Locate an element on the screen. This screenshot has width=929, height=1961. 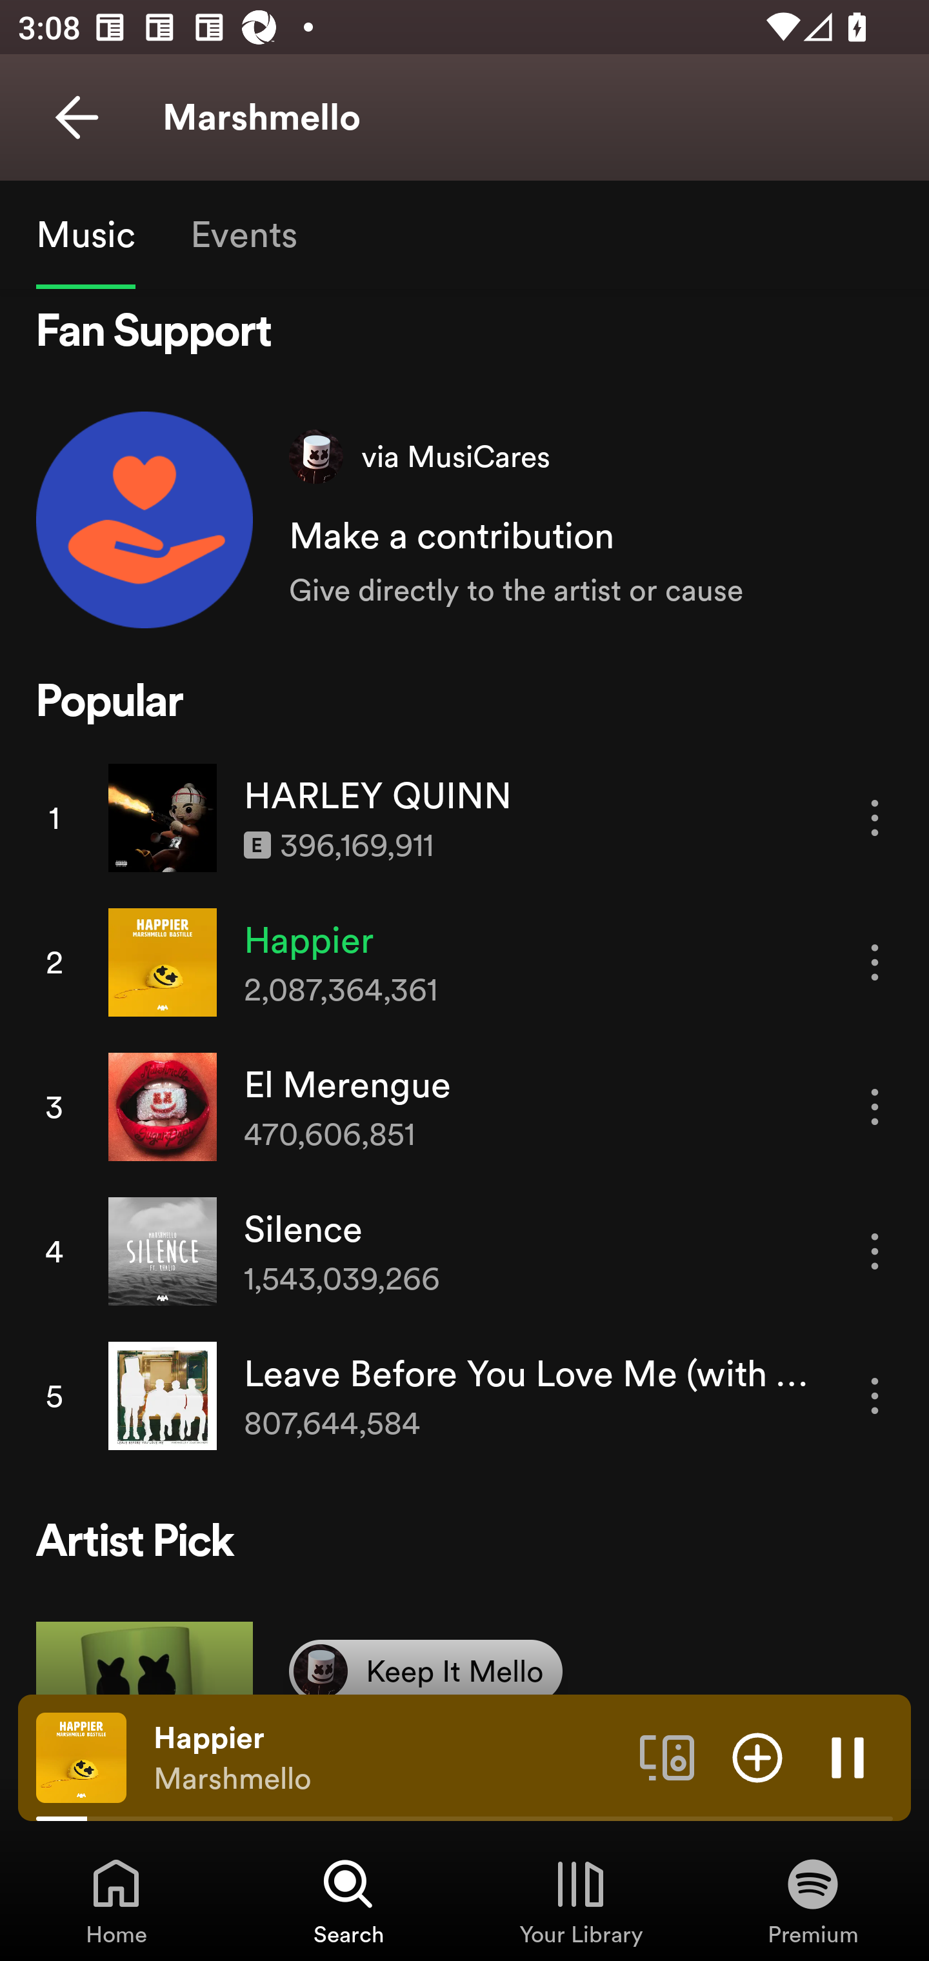
Your Library, Tab 3 of 4 Your Library Your Library is located at coordinates (581, 1900).